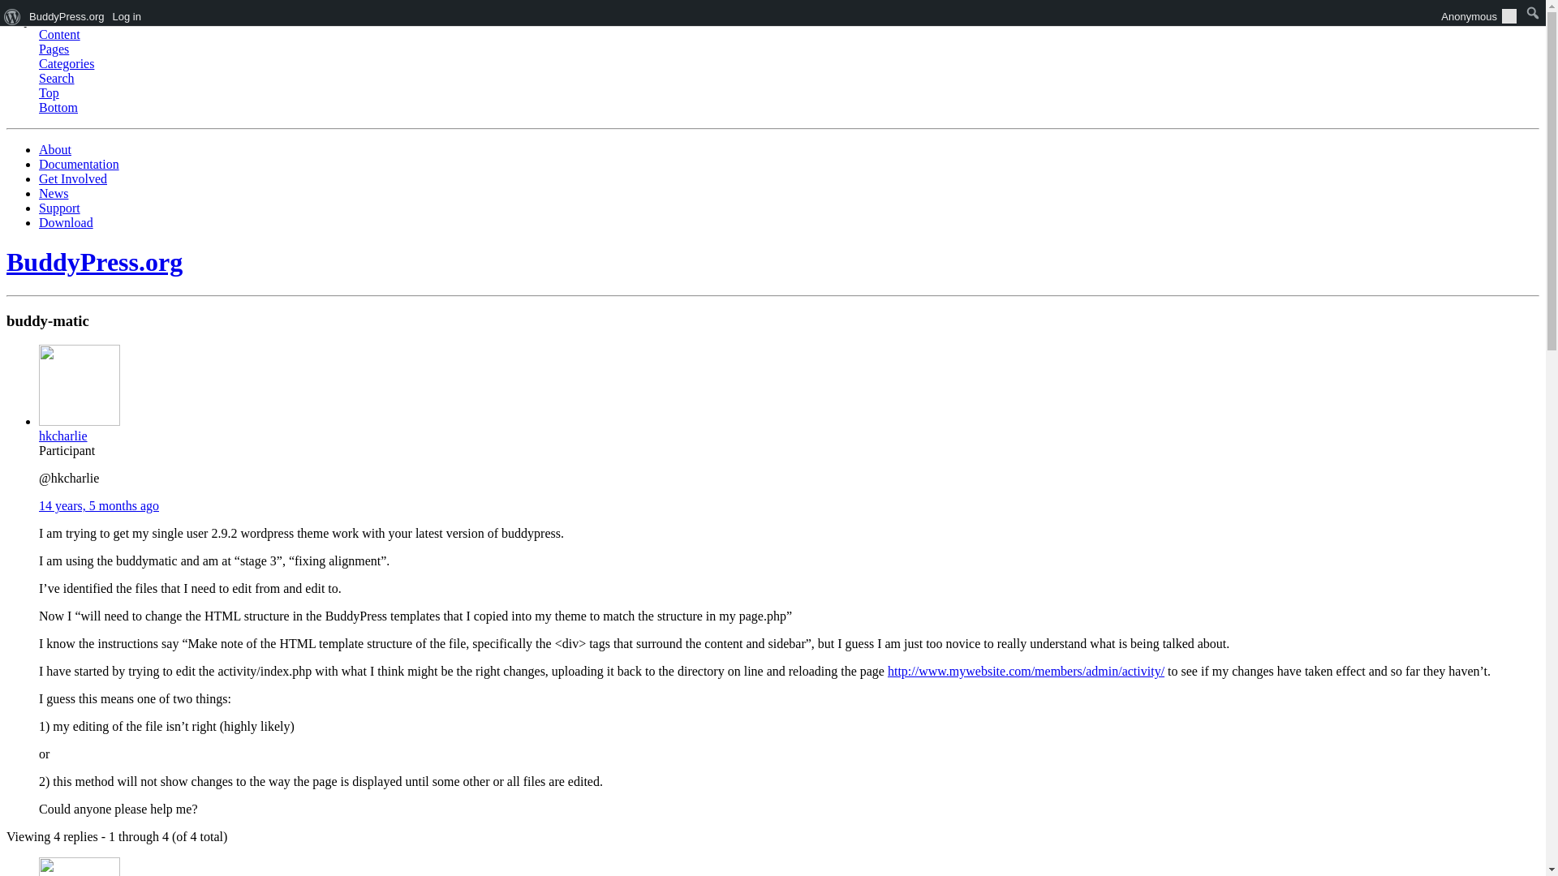 This screenshot has height=876, width=1558. Describe the element at coordinates (94, 261) in the screenshot. I see `BuddyPress.org` at that location.